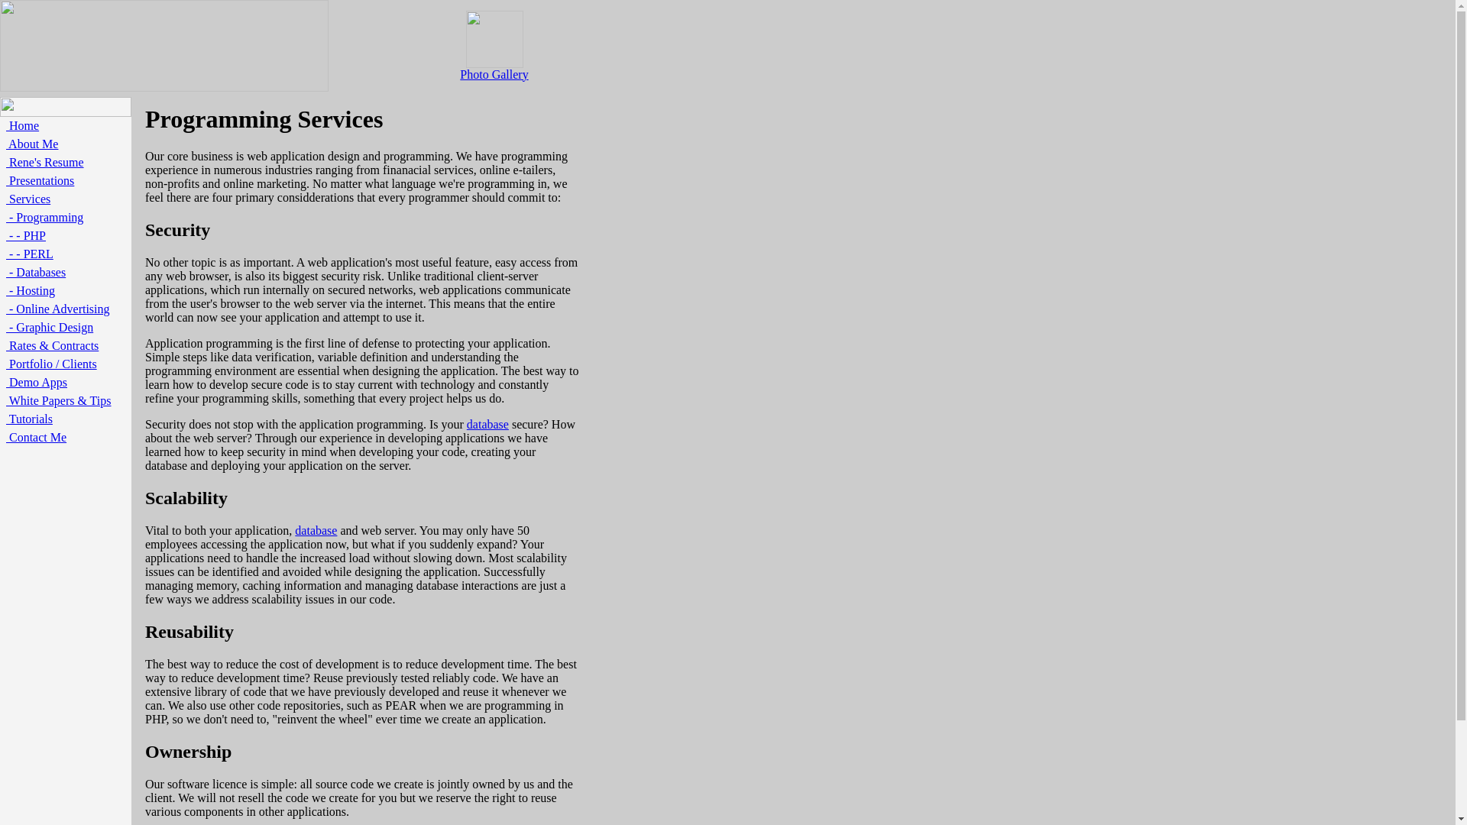  What do you see at coordinates (29, 254) in the screenshot?
I see `- - PERL` at bounding box center [29, 254].